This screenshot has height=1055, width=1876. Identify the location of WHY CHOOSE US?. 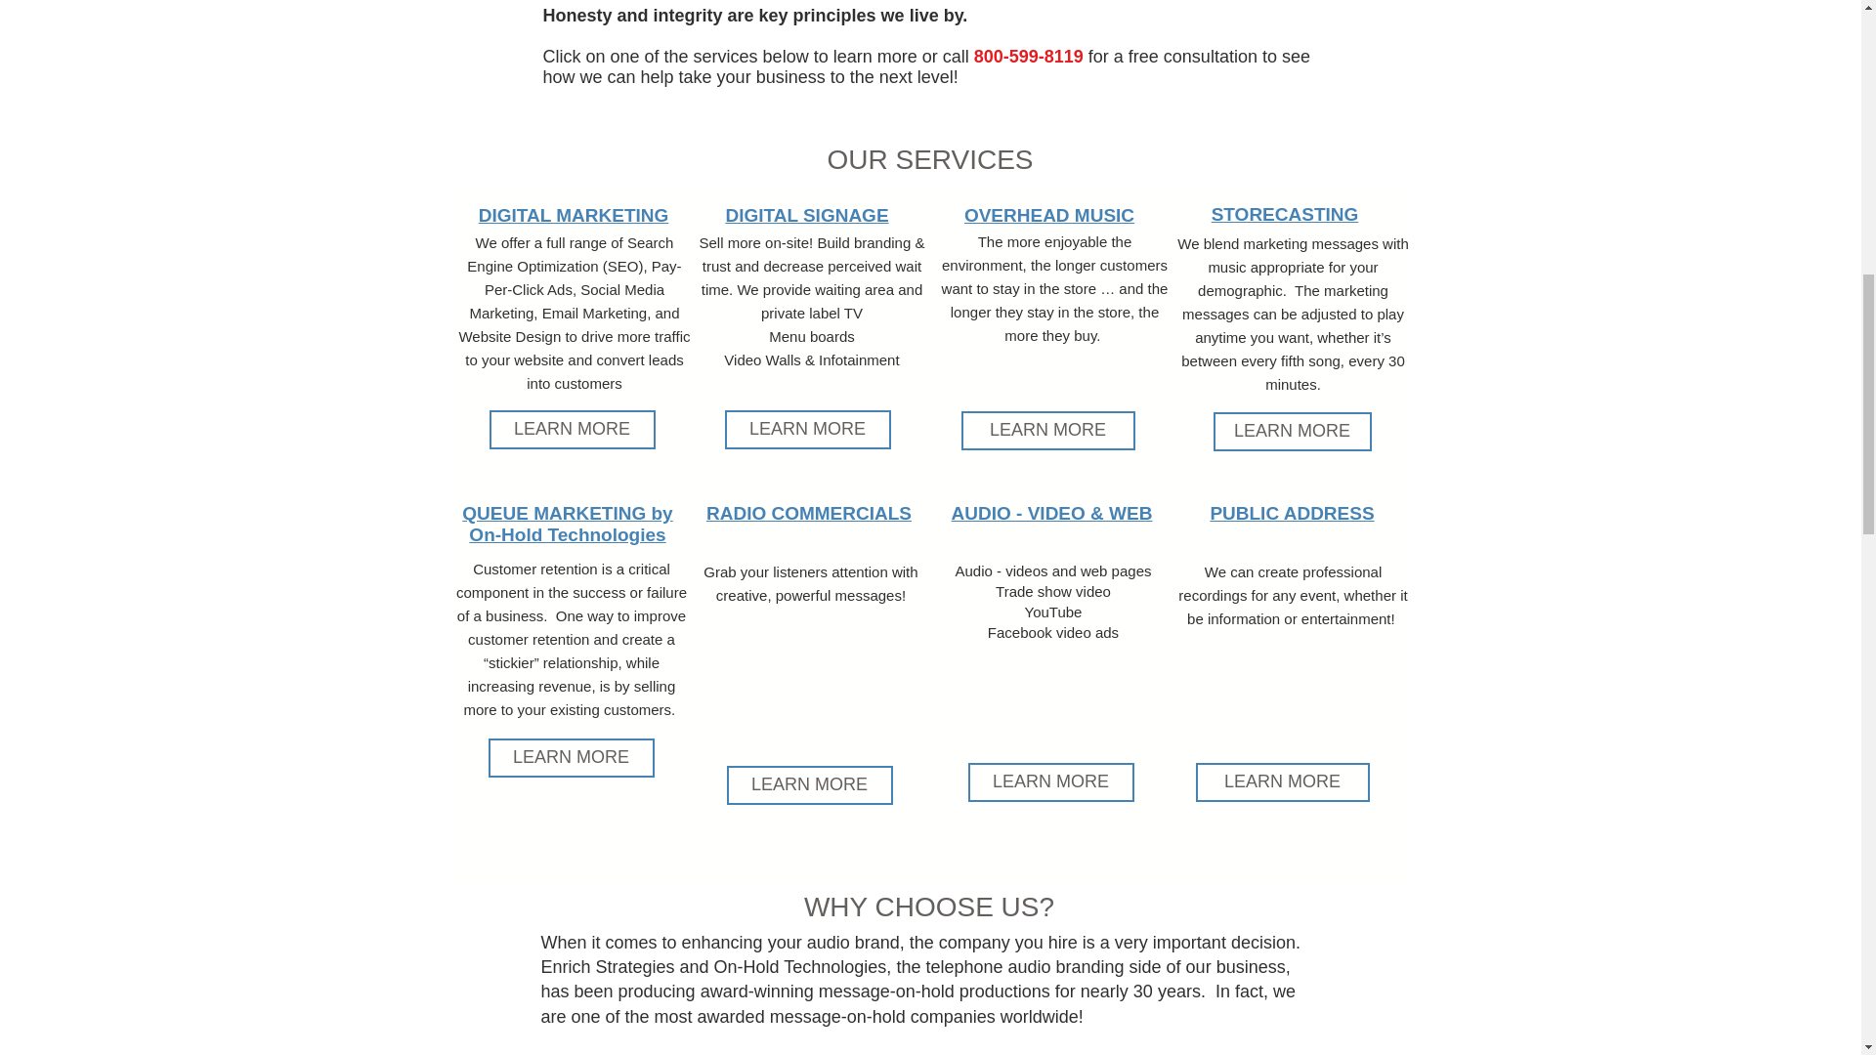
(929, 907).